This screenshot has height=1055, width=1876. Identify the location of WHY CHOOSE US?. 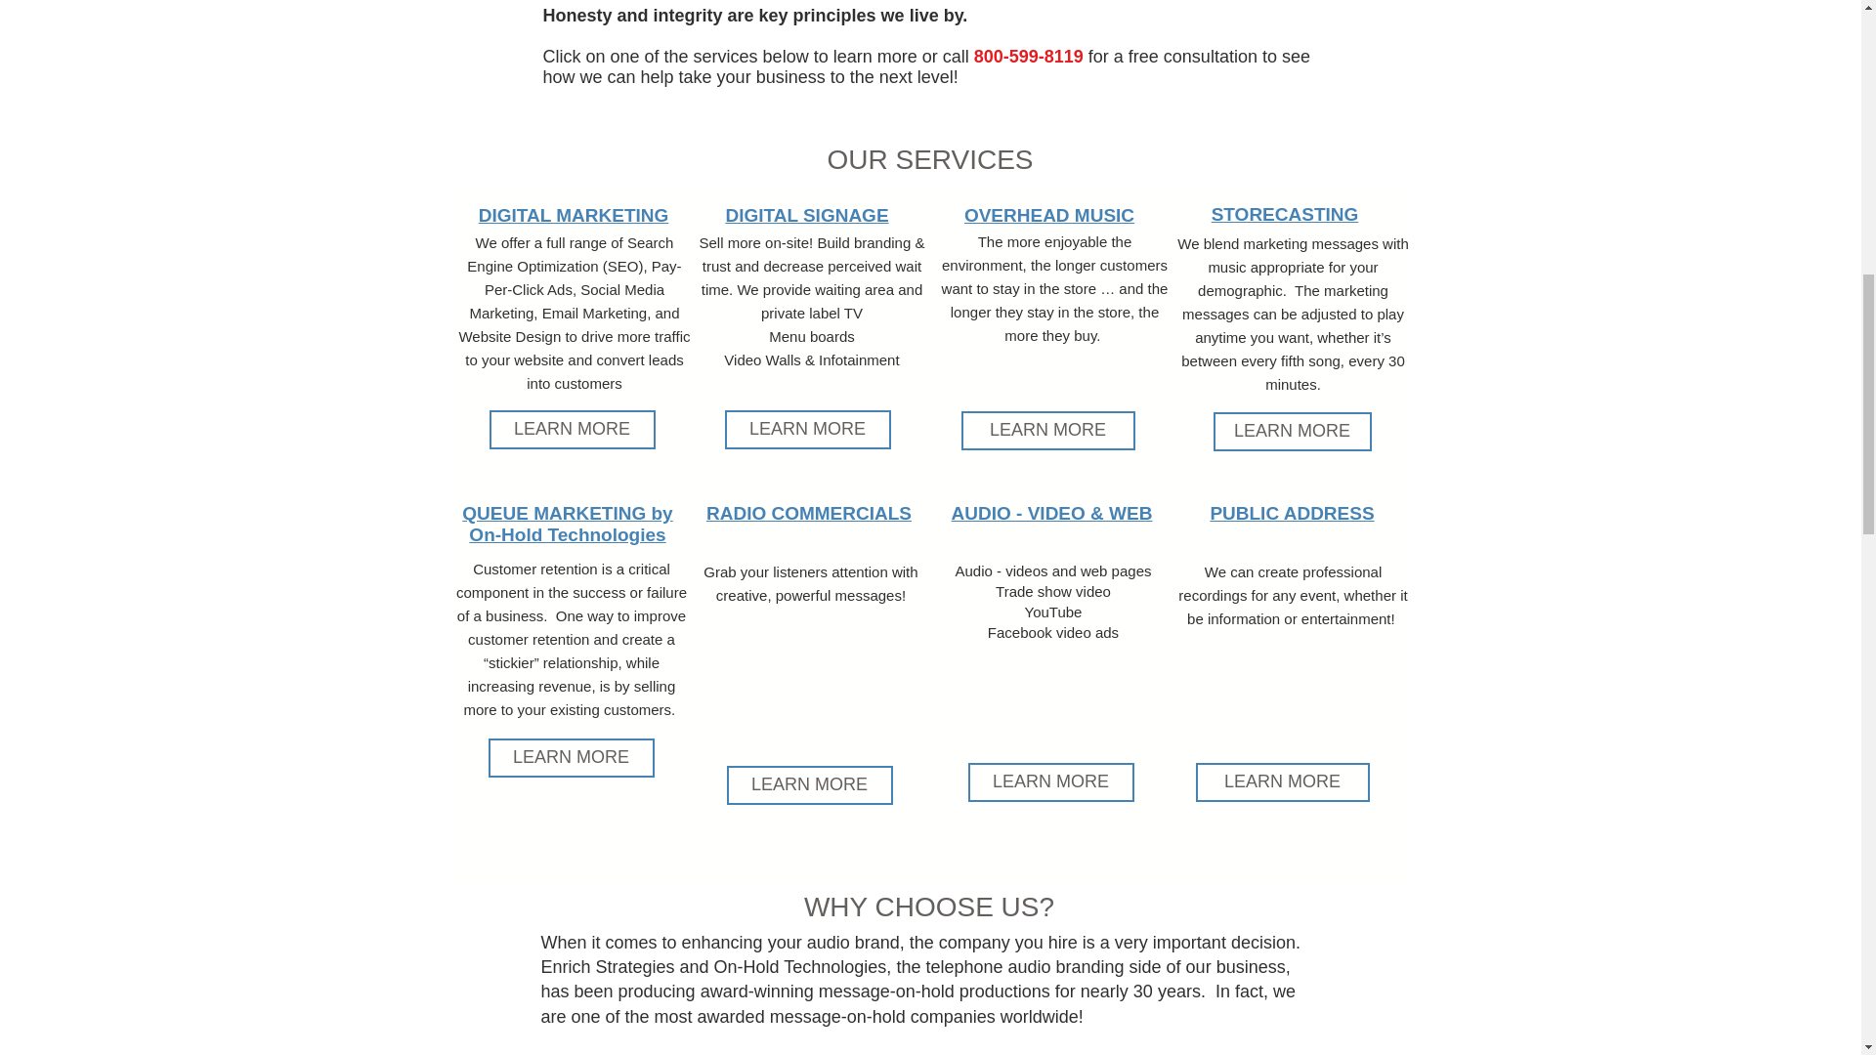
(929, 907).